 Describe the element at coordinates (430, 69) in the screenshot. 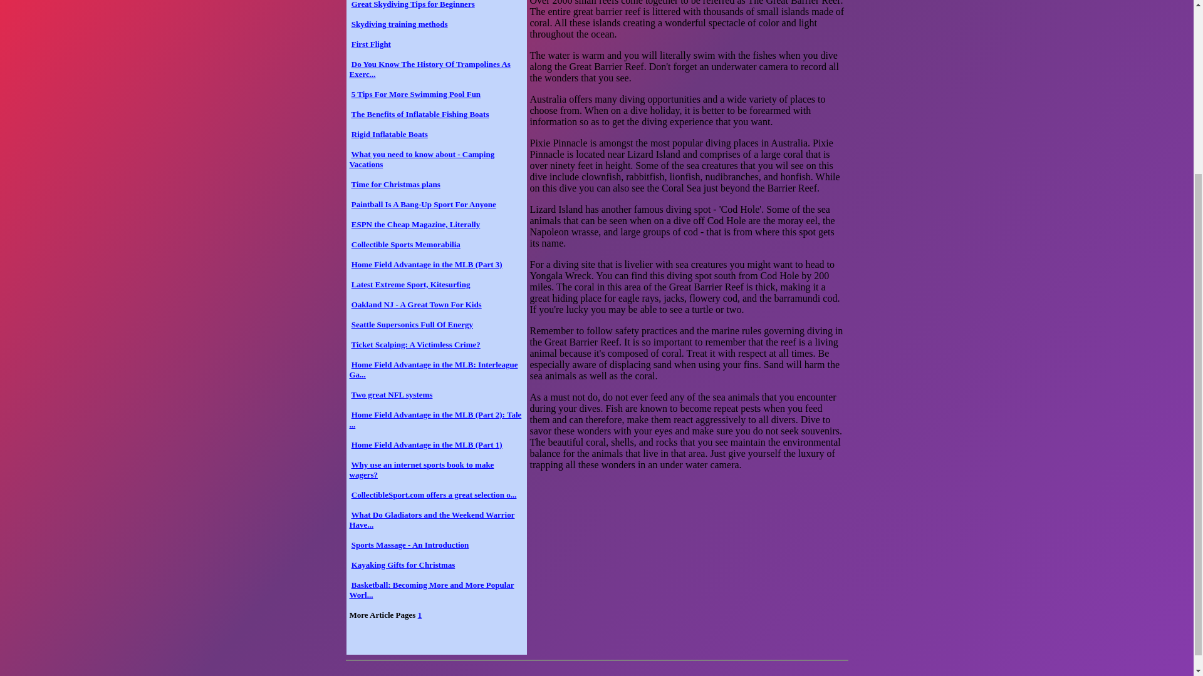

I see `Do You Know The History Of Trampolines As Exerc...` at that location.